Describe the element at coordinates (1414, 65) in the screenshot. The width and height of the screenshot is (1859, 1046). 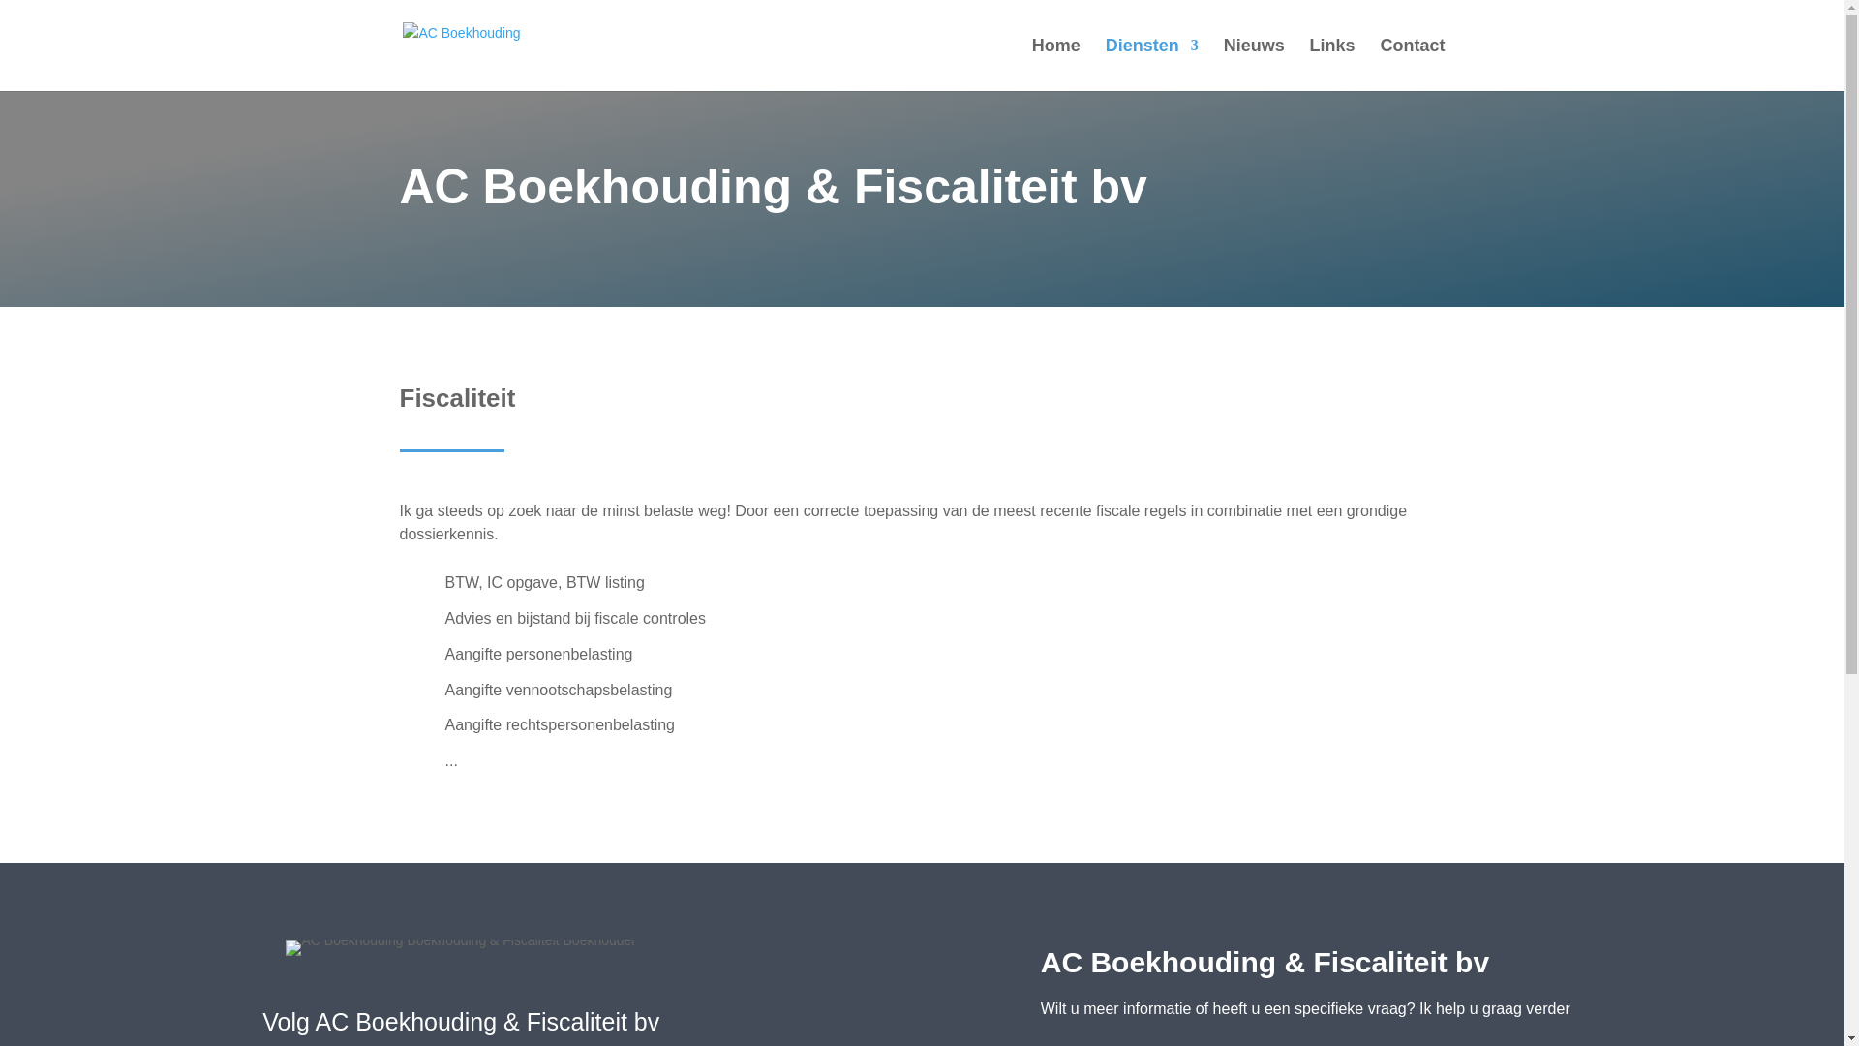
I see `Contact` at that location.